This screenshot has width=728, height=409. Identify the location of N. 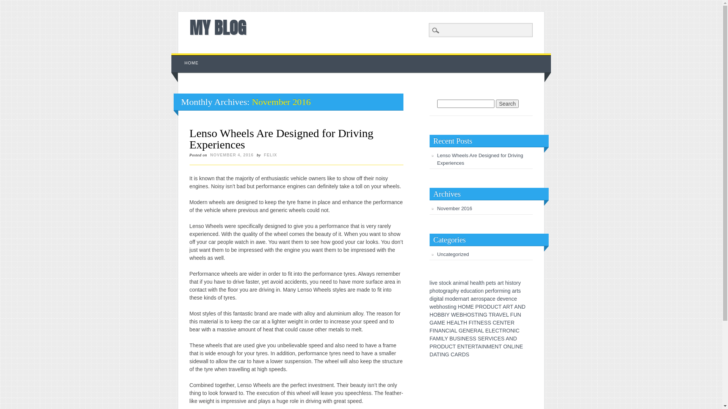
(436, 331).